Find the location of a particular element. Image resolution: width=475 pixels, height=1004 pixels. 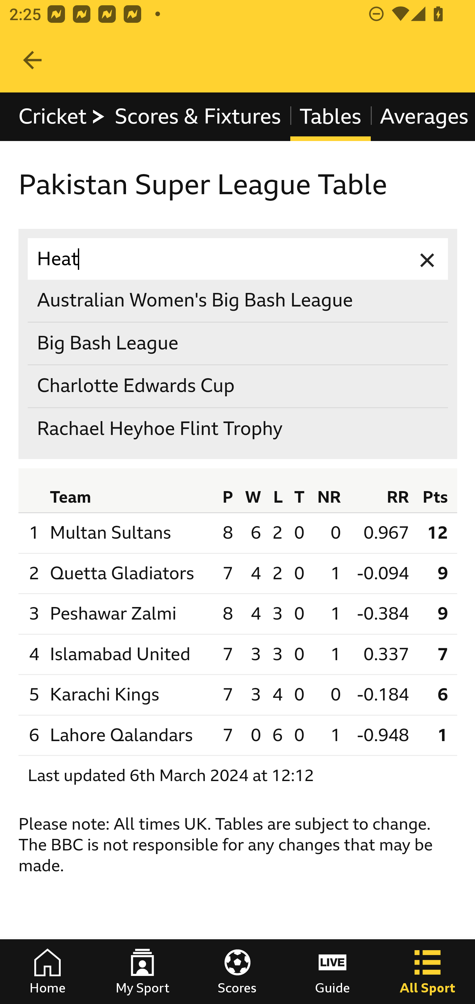

Heat is located at coordinates (238, 259).